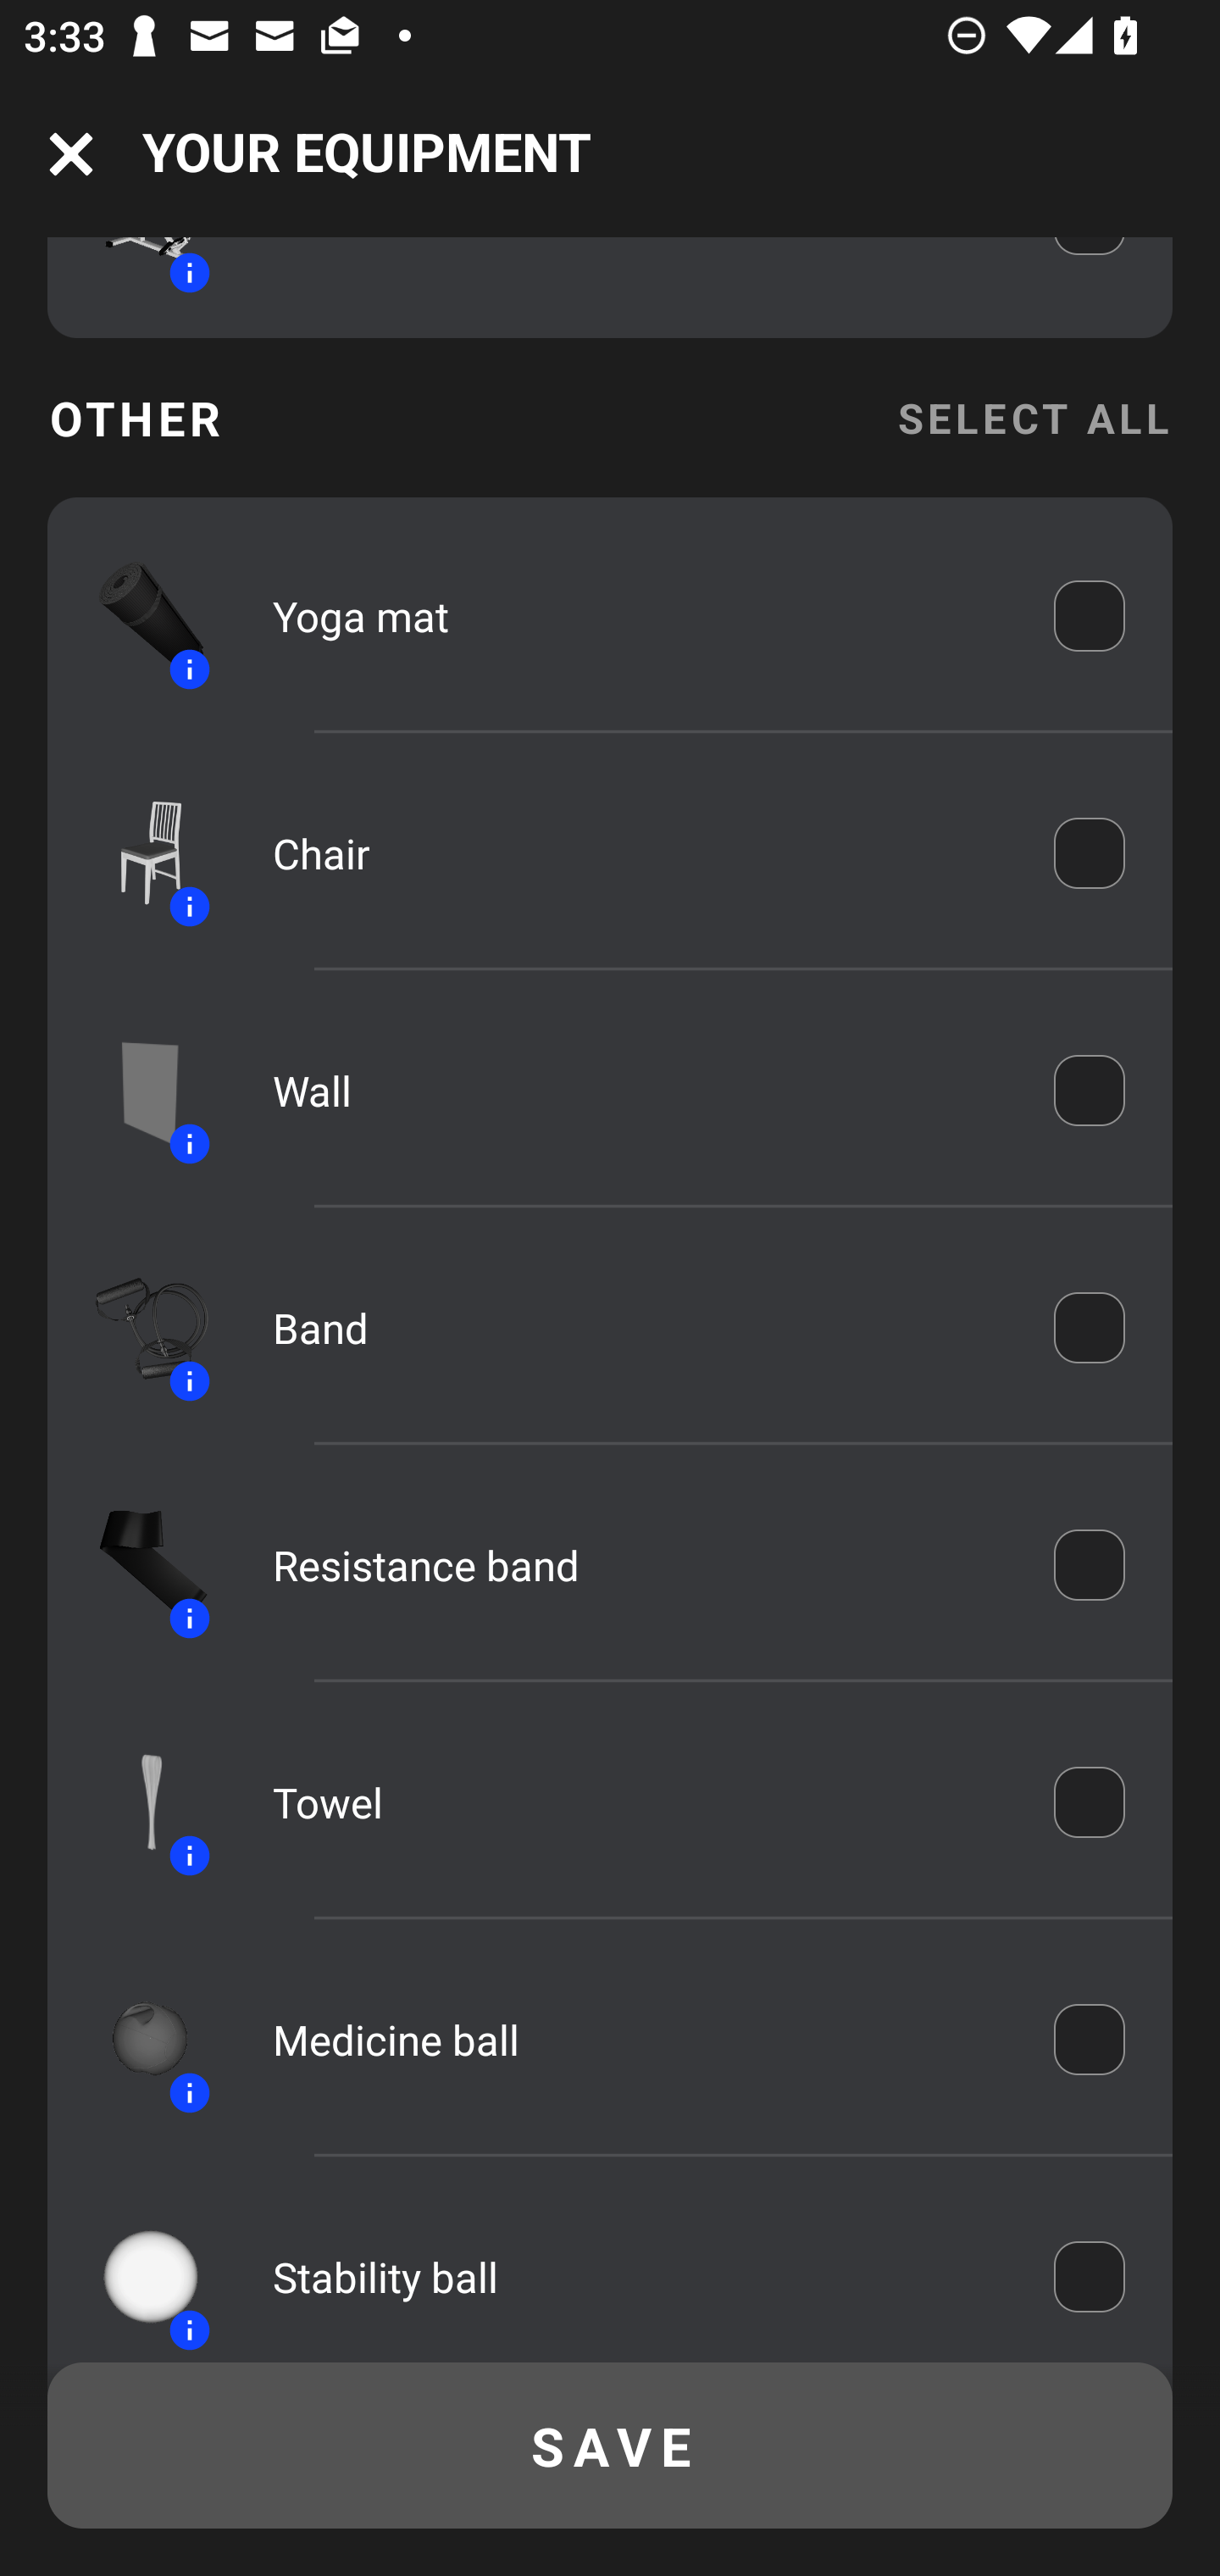  I want to click on Medicine ball, so click(640, 2039).